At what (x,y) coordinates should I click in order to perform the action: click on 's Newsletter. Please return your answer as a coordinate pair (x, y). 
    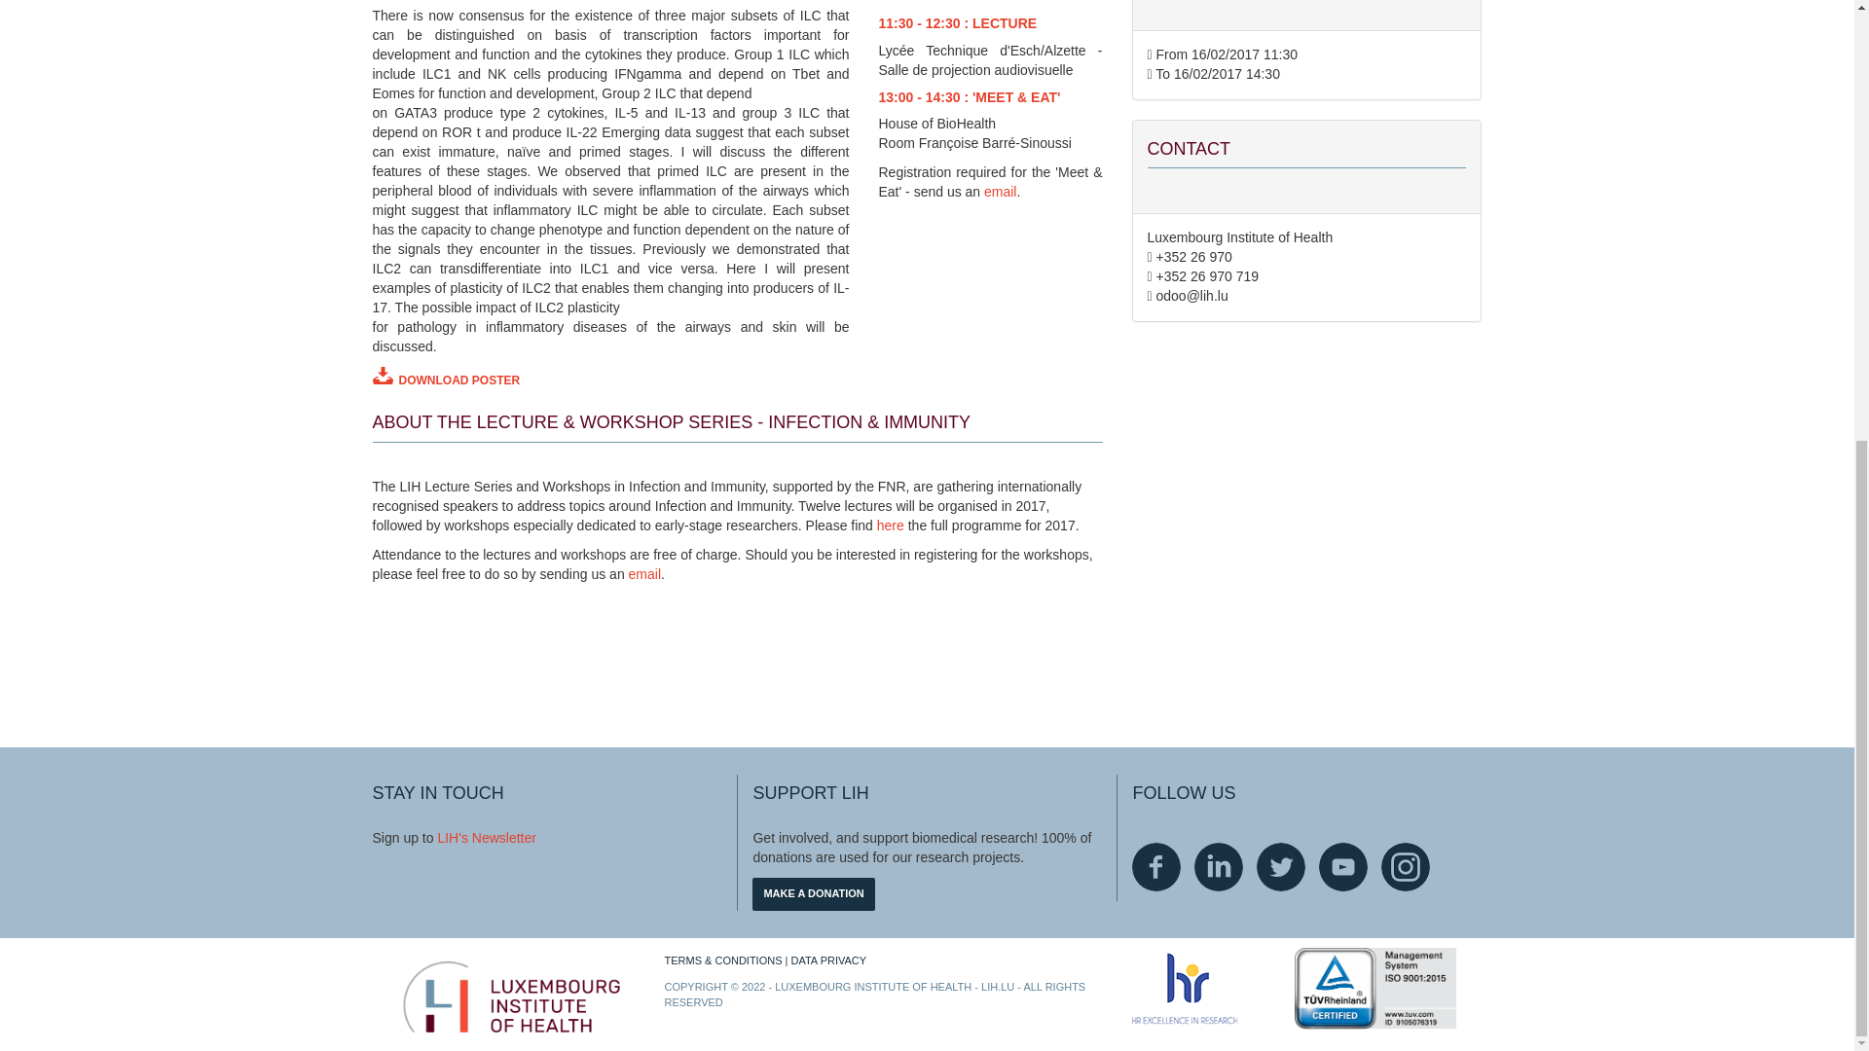
    Looking at the image, I should click on (496, 838).